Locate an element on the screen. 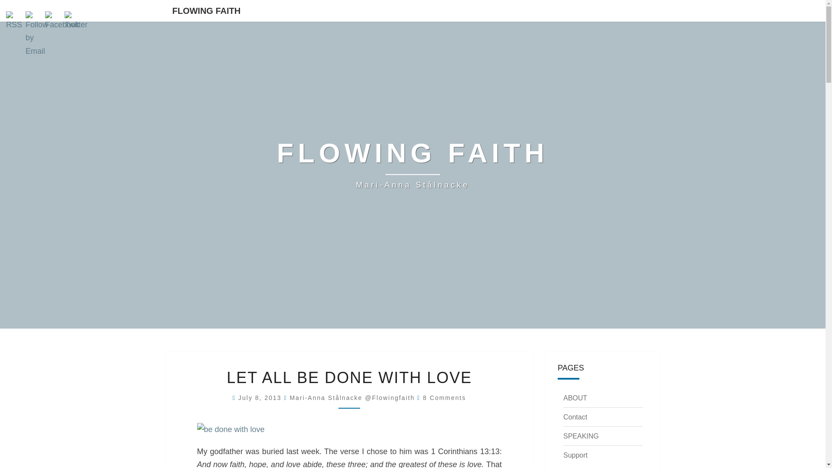 The height and width of the screenshot is (468, 832). July 8, 2013 is located at coordinates (261, 398).